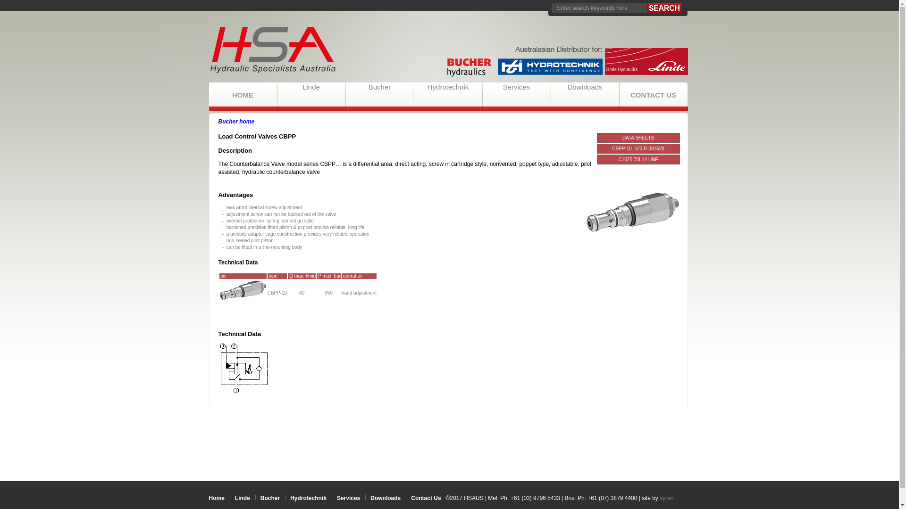 This screenshot has width=906, height=509. What do you see at coordinates (664, 8) in the screenshot?
I see `Search` at bounding box center [664, 8].